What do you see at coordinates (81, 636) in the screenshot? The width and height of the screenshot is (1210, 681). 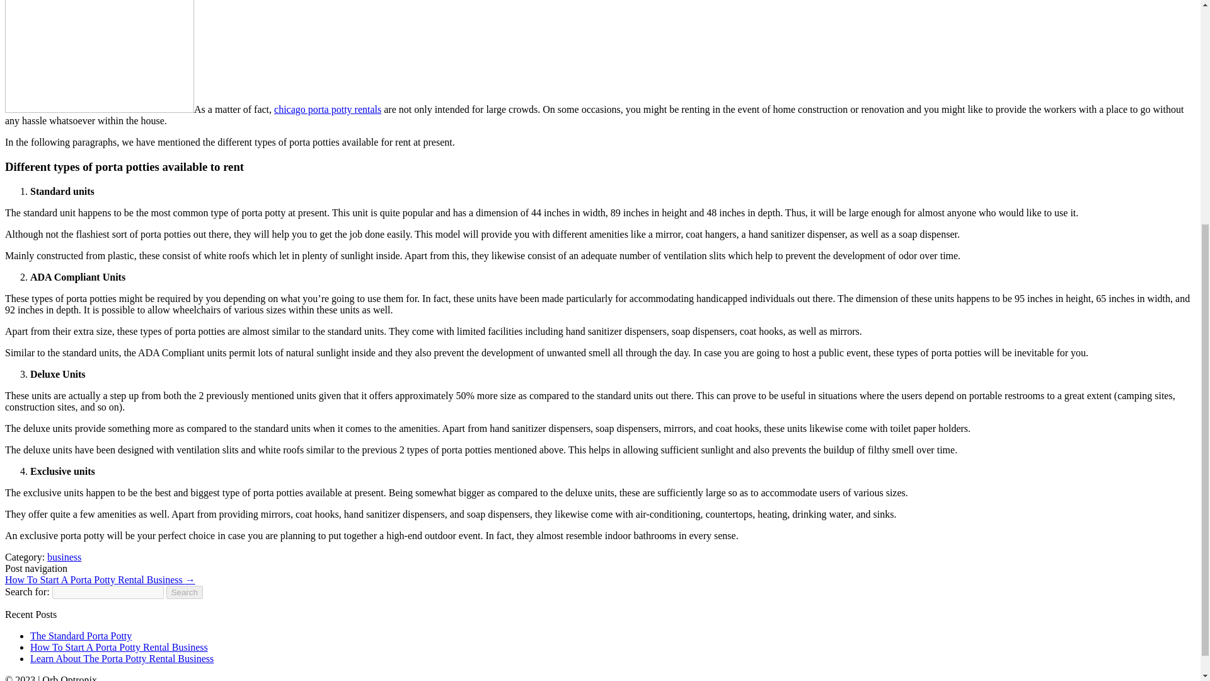 I see `The Standard Porta Potty` at bounding box center [81, 636].